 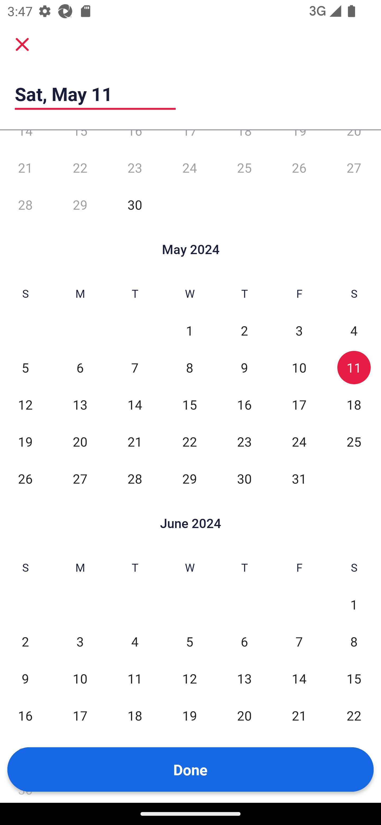 What do you see at coordinates (244, 168) in the screenshot?
I see `25 Thu, Apr 25, Not Selected` at bounding box center [244, 168].